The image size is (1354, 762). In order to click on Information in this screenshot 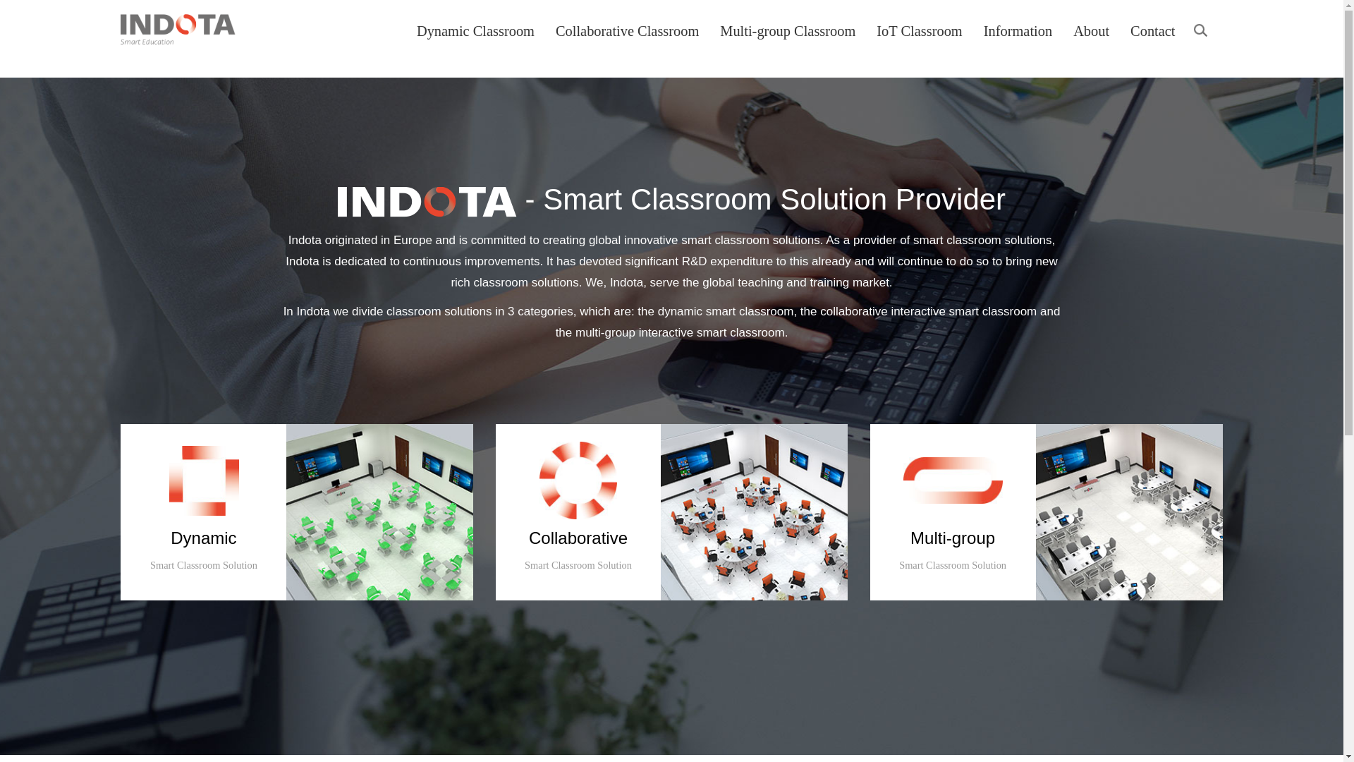, I will do `click(1017, 30)`.